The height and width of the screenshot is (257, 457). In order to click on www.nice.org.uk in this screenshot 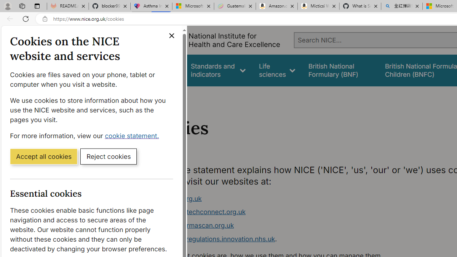, I will do `click(284, 198)`.